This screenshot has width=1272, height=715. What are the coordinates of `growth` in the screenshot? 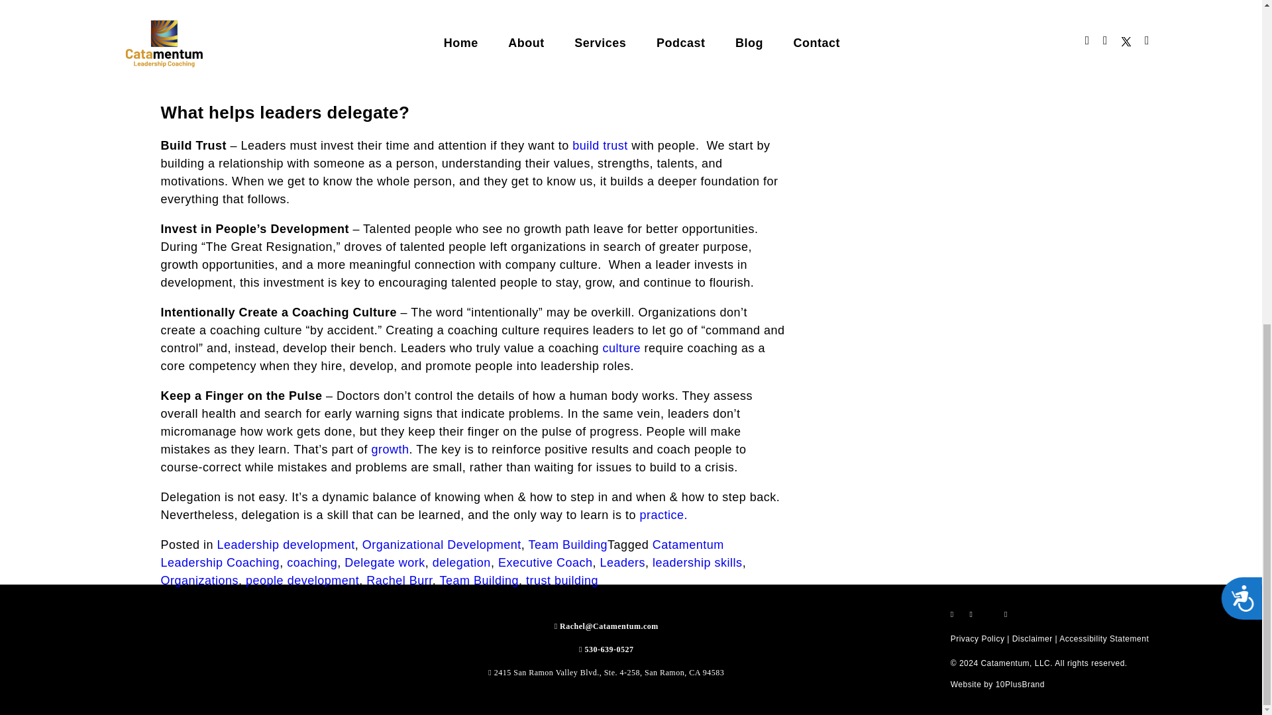 It's located at (390, 449).